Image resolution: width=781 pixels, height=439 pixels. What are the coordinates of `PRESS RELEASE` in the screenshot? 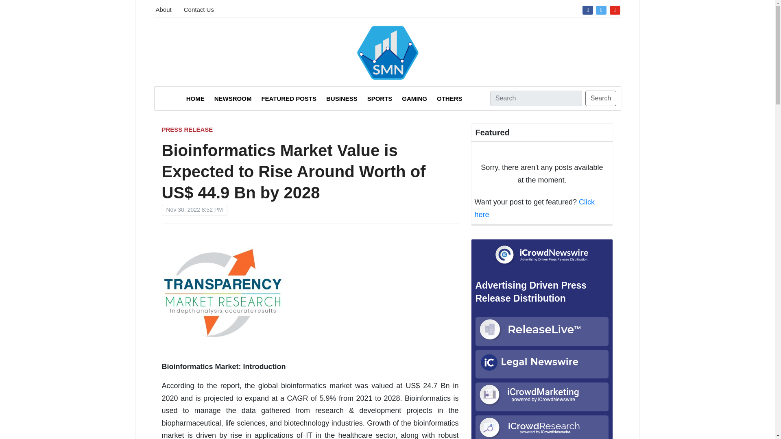 It's located at (187, 129).